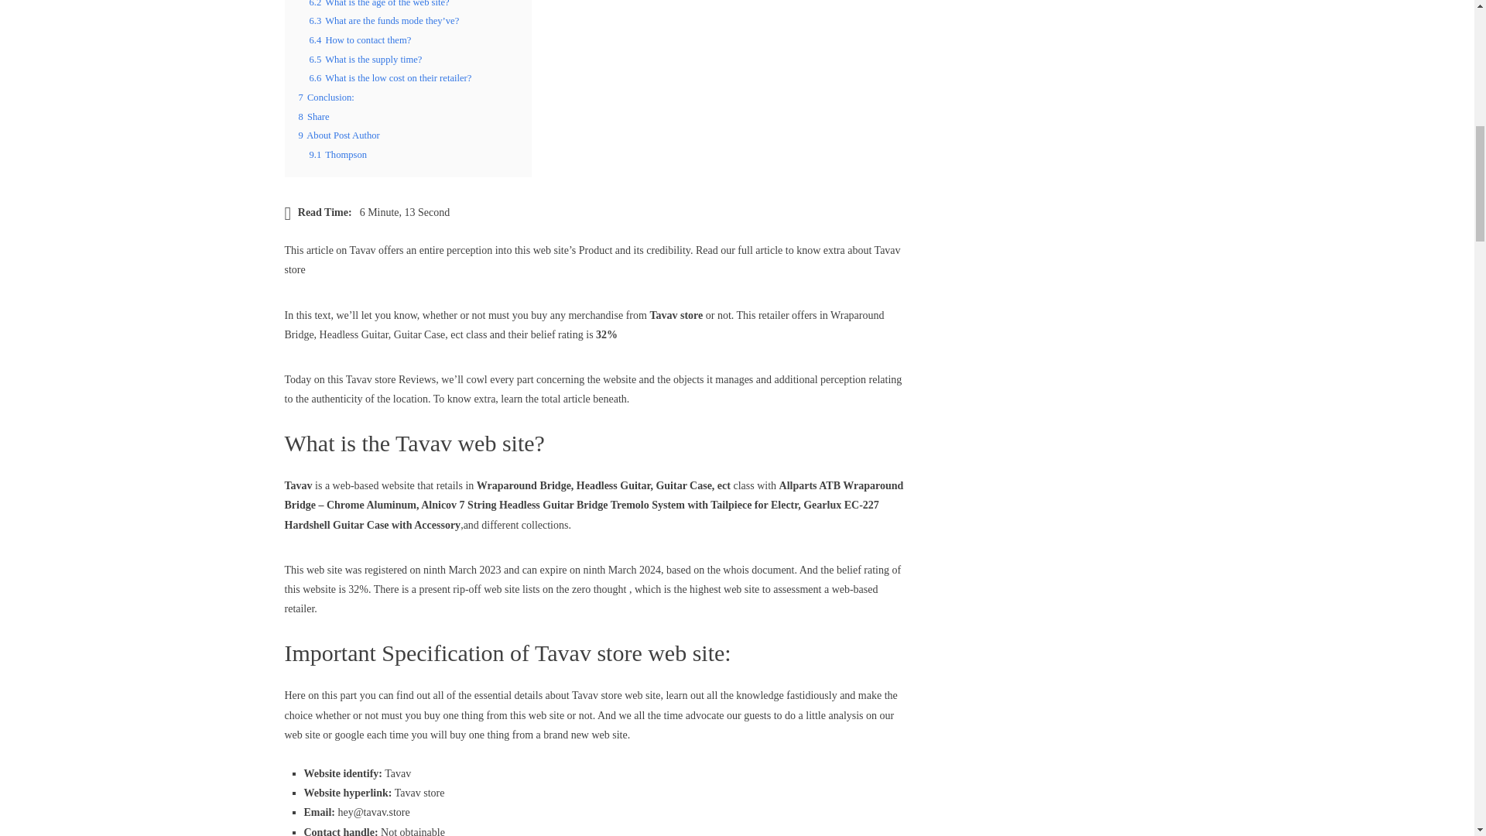 The width and height of the screenshot is (1486, 836). What do you see at coordinates (337, 155) in the screenshot?
I see `9.1 Thompson` at bounding box center [337, 155].